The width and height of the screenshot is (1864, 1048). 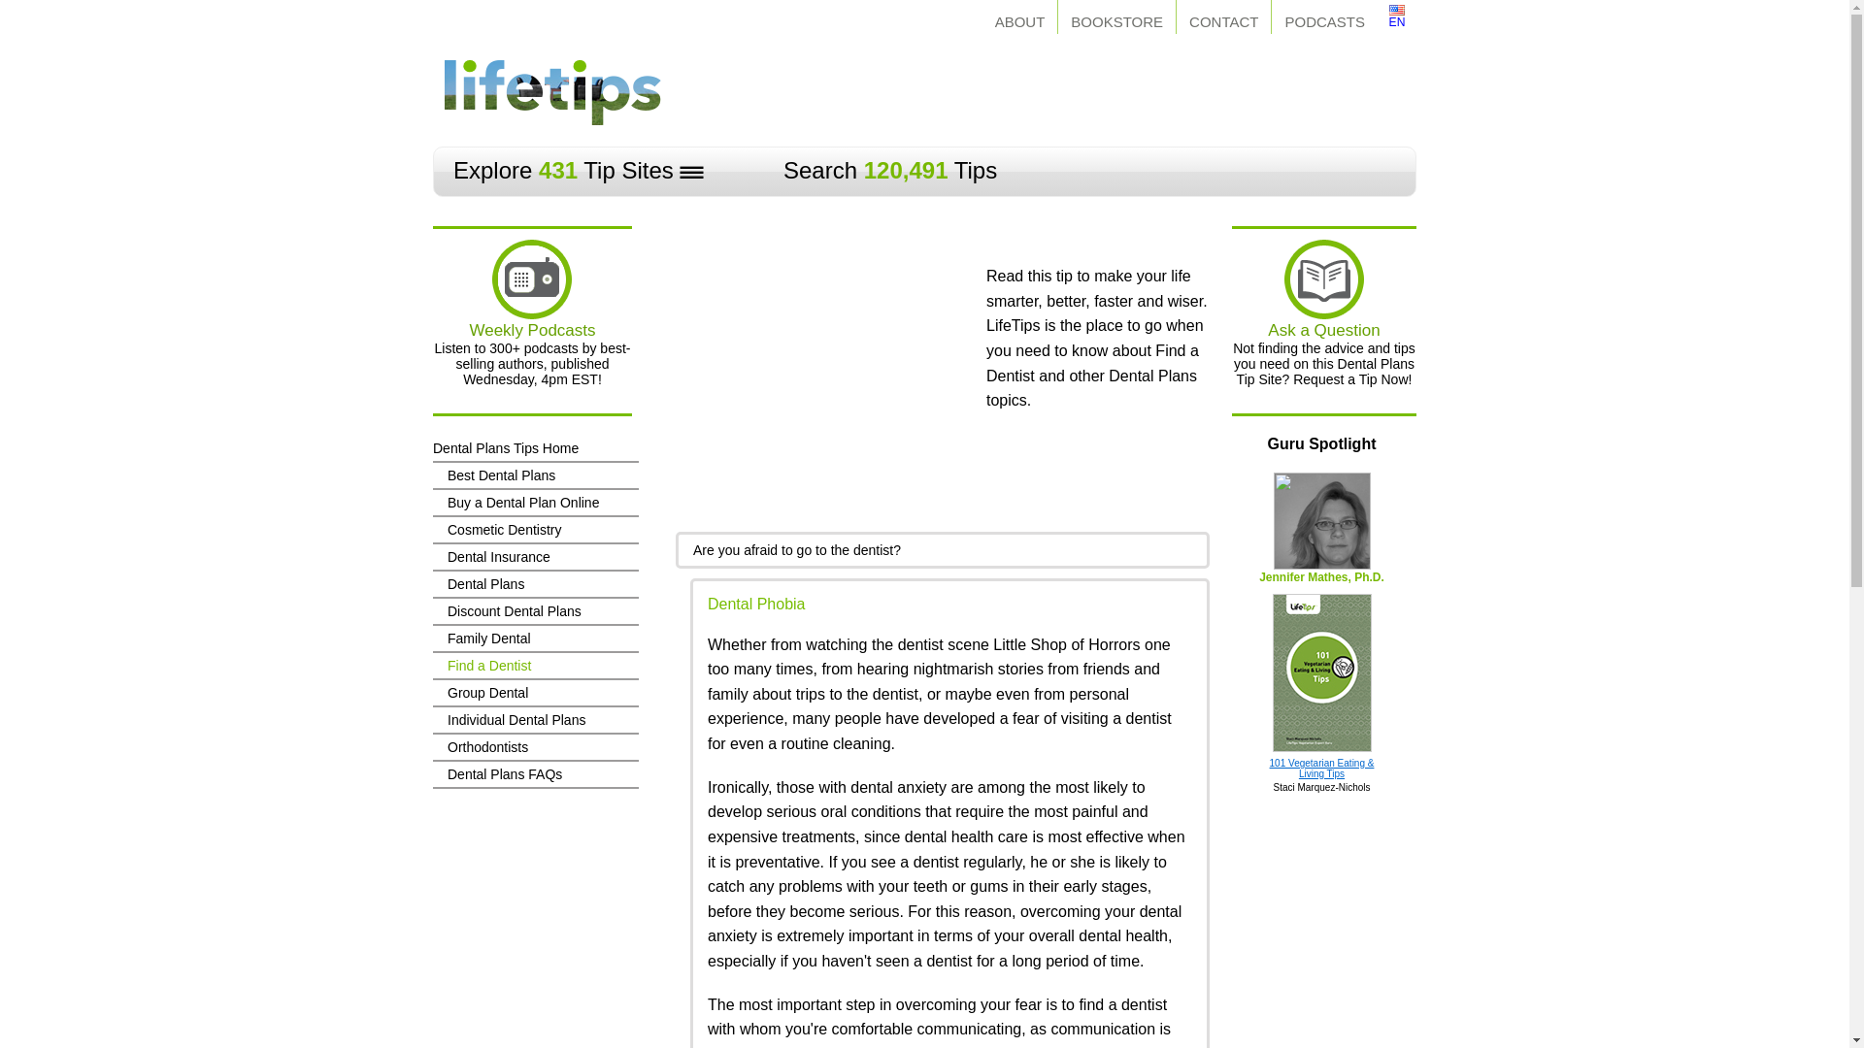 I want to click on Advertisement, so click(x=1063, y=87).